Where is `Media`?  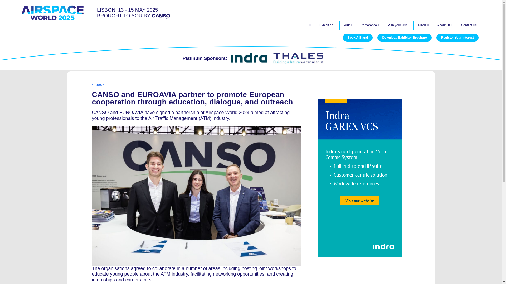
Media is located at coordinates (423, 25).